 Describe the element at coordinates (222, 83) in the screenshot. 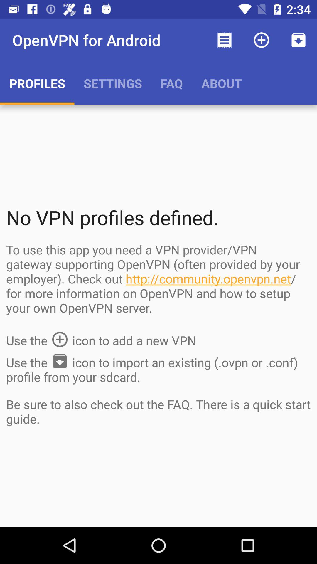

I see `jump to about item` at that location.